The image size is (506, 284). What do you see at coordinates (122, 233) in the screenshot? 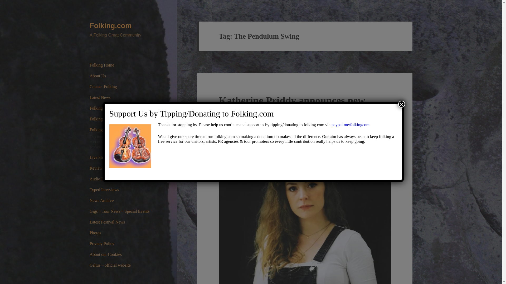
I see `Photos` at bounding box center [122, 233].